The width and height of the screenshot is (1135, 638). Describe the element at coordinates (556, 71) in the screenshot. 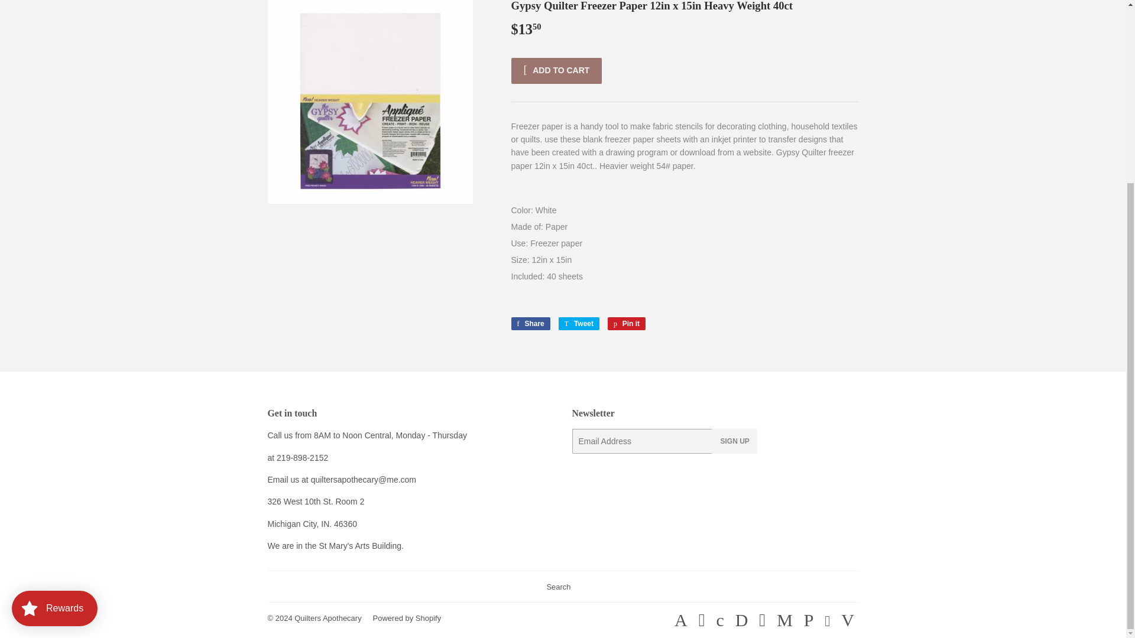

I see `ADD TO CART` at that location.